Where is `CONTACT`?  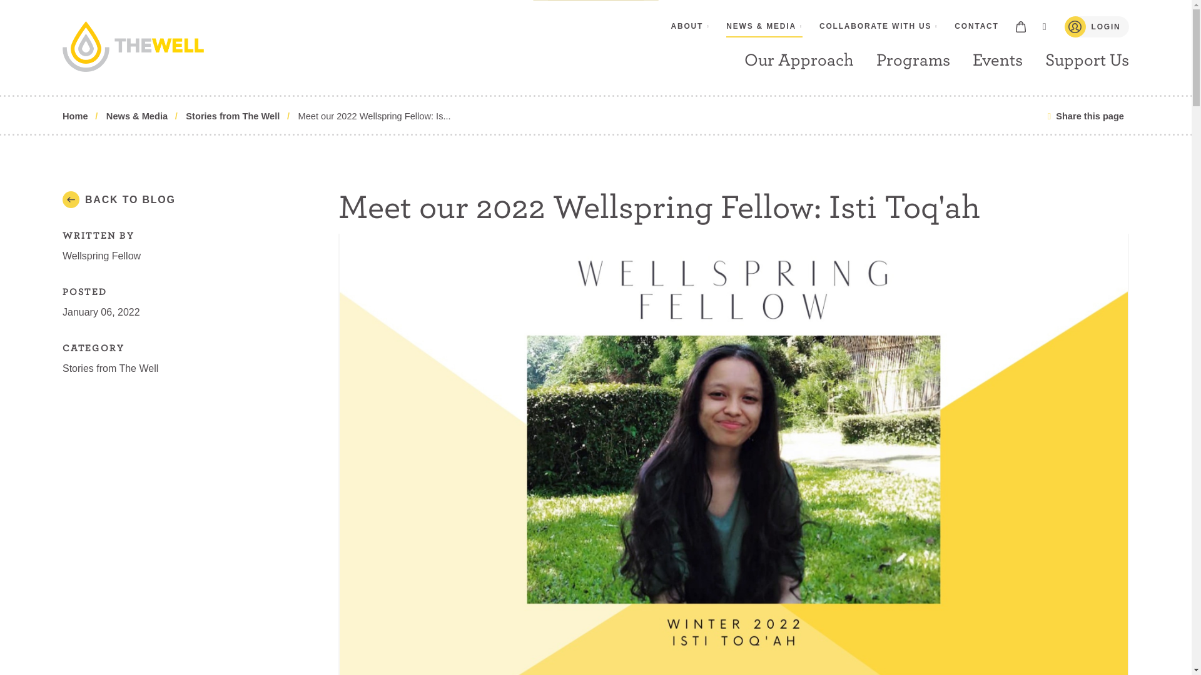
CONTACT is located at coordinates (976, 26).